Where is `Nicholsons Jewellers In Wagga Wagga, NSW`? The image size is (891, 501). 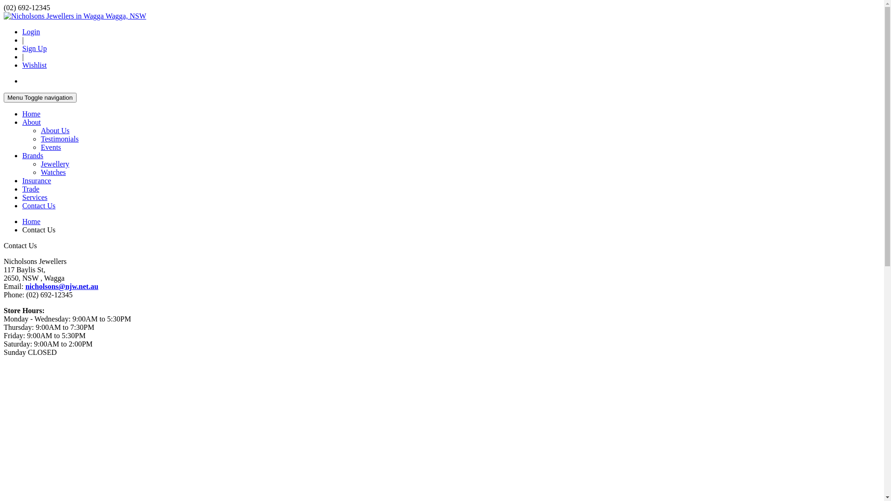 Nicholsons Jewellers In Wagga Wagga, NSW is located at coordinates (75, 16).